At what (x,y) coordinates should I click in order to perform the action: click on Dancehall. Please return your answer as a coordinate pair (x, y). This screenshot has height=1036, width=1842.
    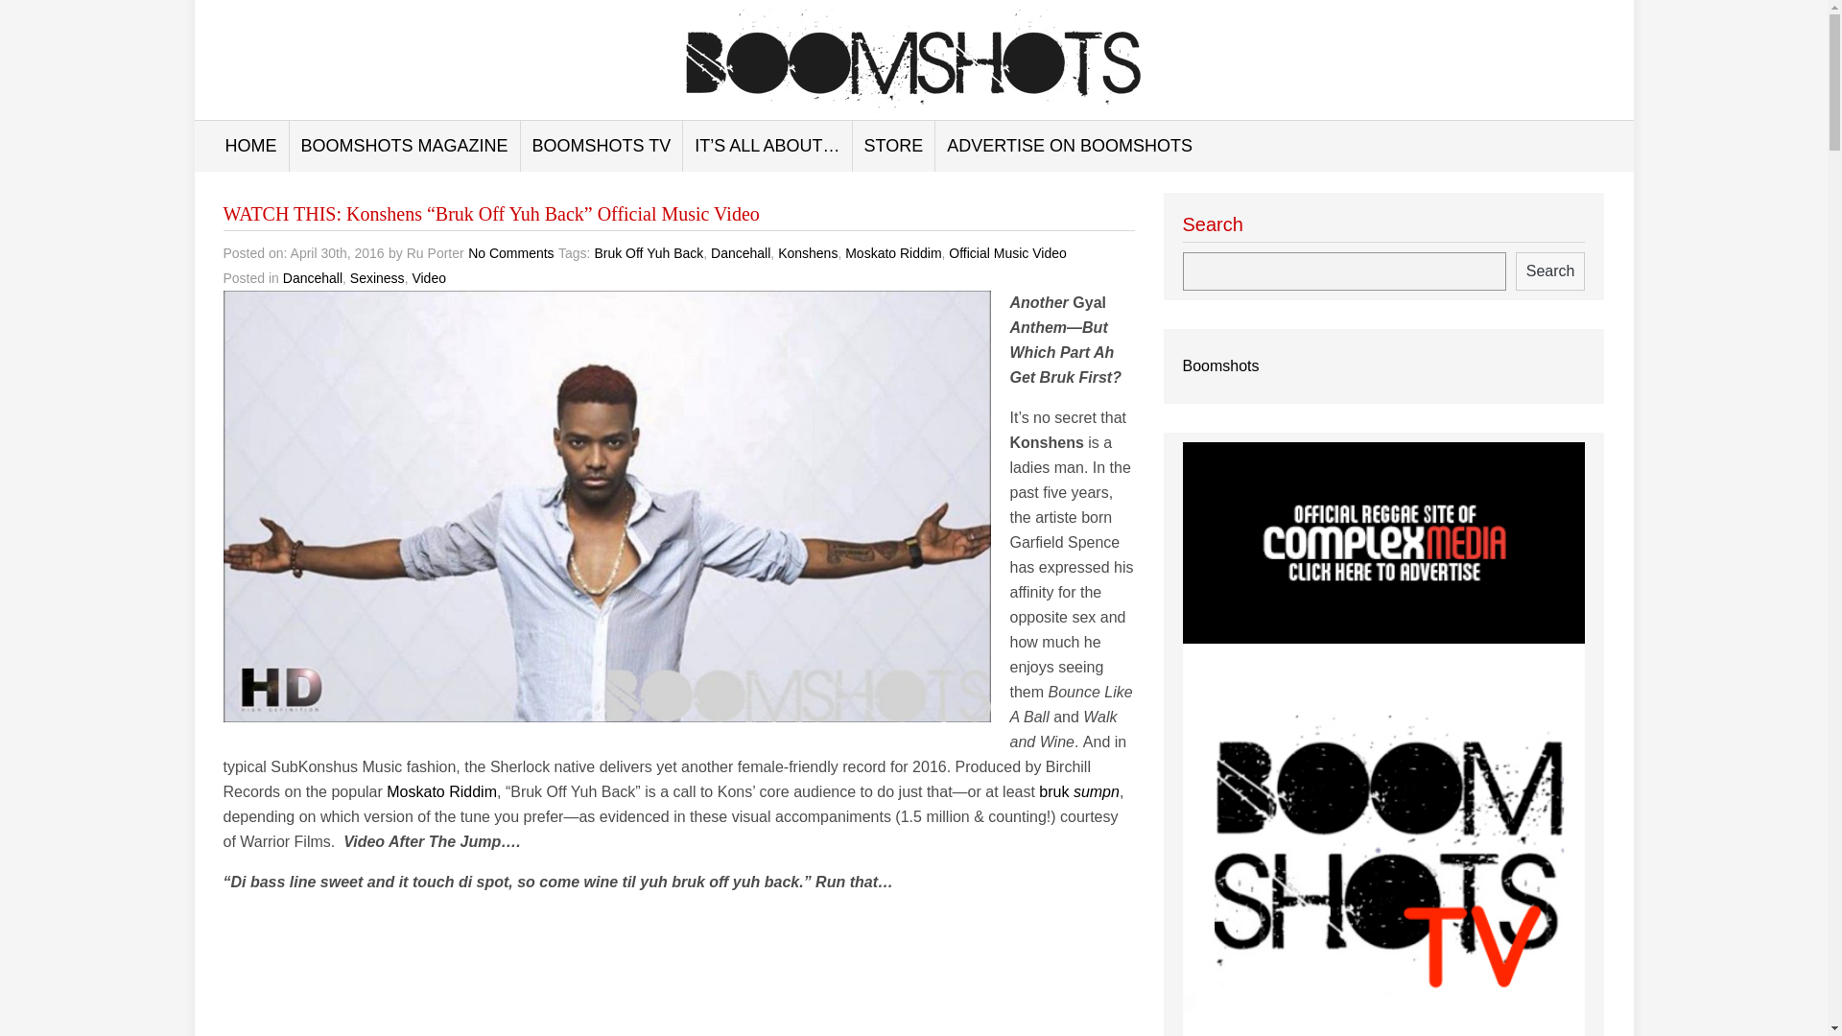
    Looking at the image, I should click on (313, 278).